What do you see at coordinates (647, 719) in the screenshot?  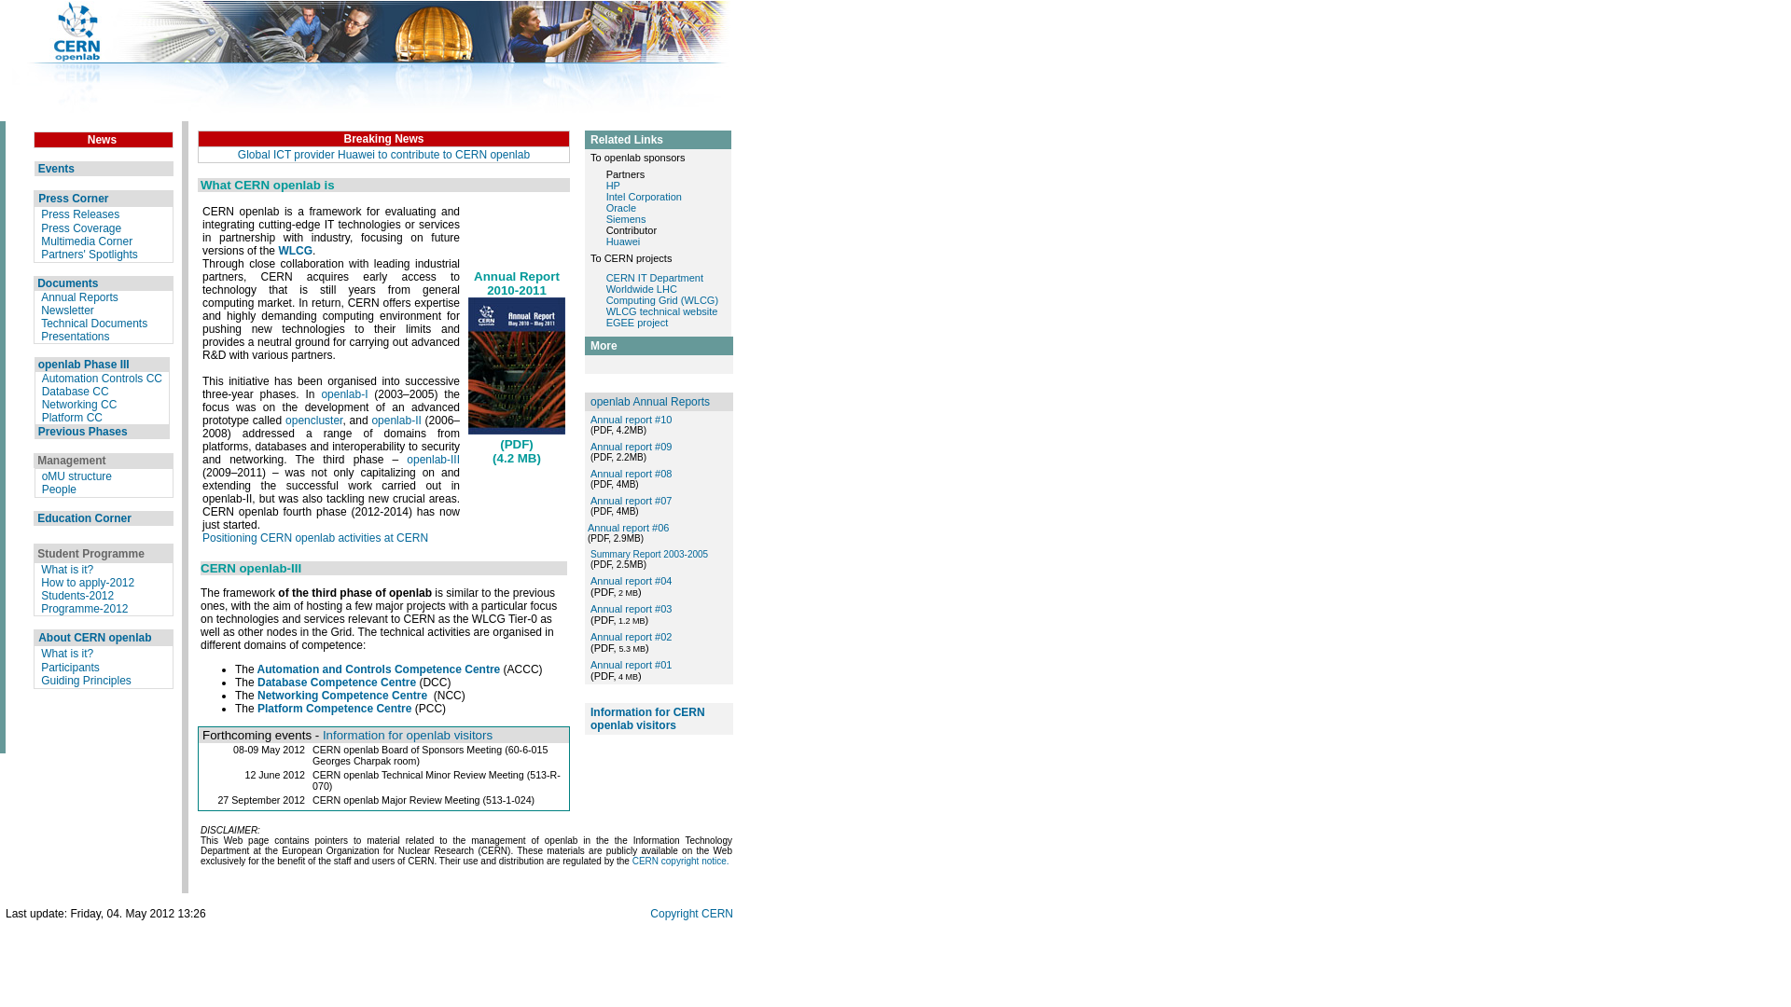 I see `Information for CERN openlab visitors` at bounding box center [647, 719].